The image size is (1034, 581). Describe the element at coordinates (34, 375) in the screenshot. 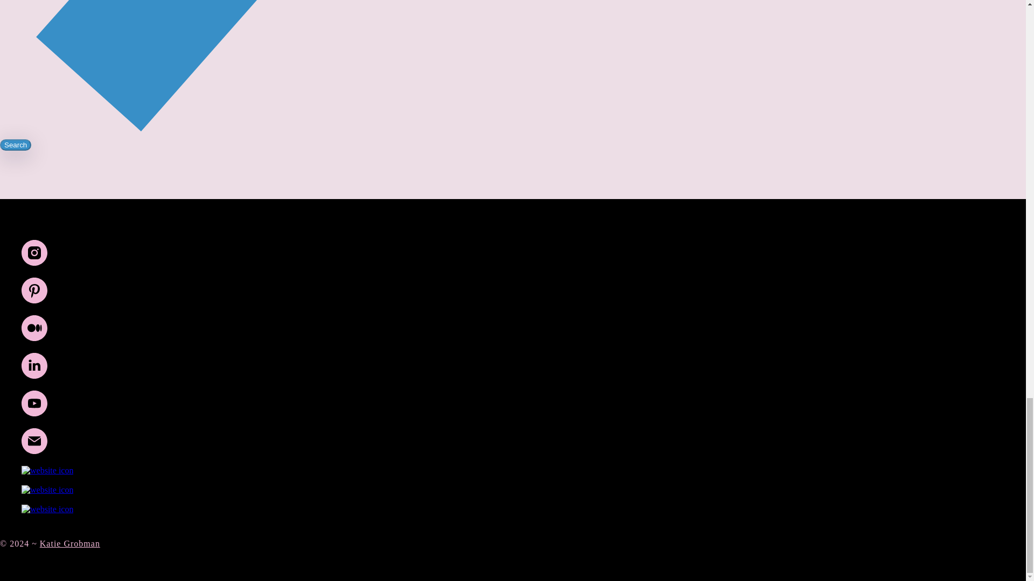

I see `LinkedIN` at that location.